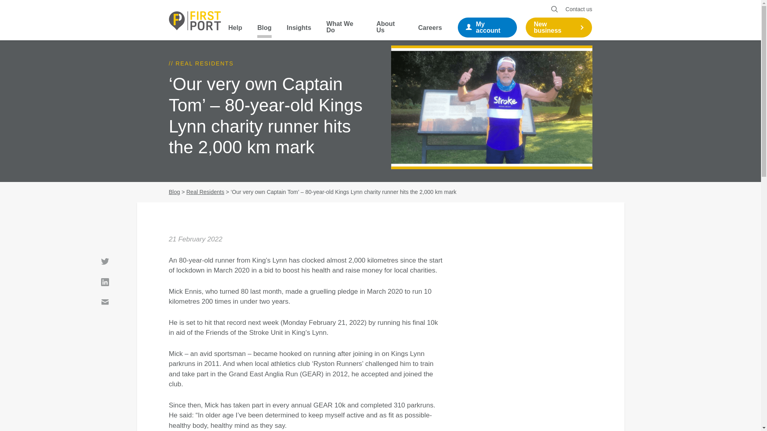 The height and width of the screenshot is (431, 767). I want to click on Go to the Real Residents category archives., so click(205, 192).